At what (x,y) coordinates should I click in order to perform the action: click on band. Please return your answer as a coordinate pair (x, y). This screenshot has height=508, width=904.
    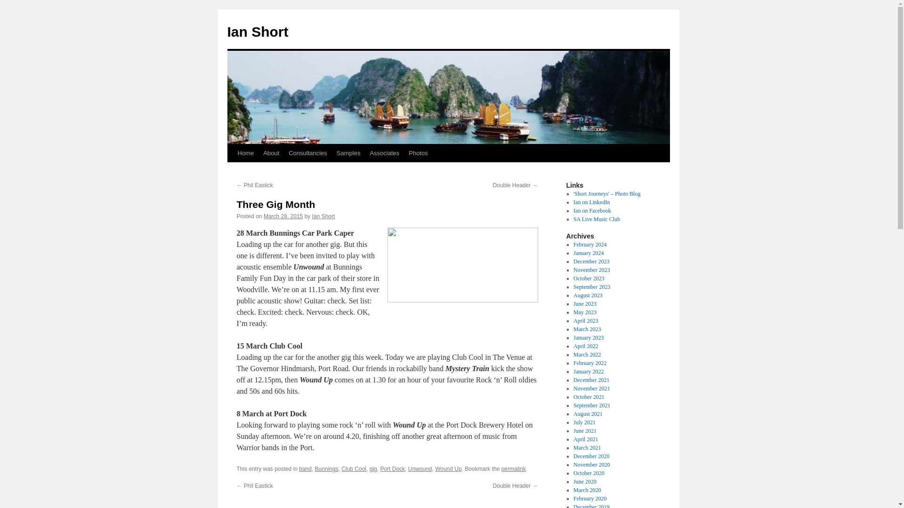
    Looking at the image, I should click on (305, 469).